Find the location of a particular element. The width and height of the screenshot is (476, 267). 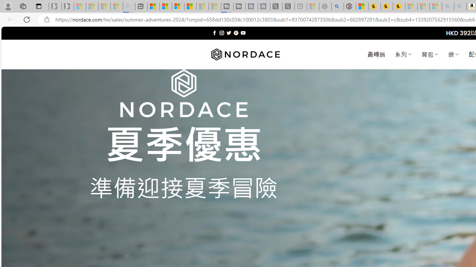

amazon - Search - Sleeping is located at coordinates (448, 7).